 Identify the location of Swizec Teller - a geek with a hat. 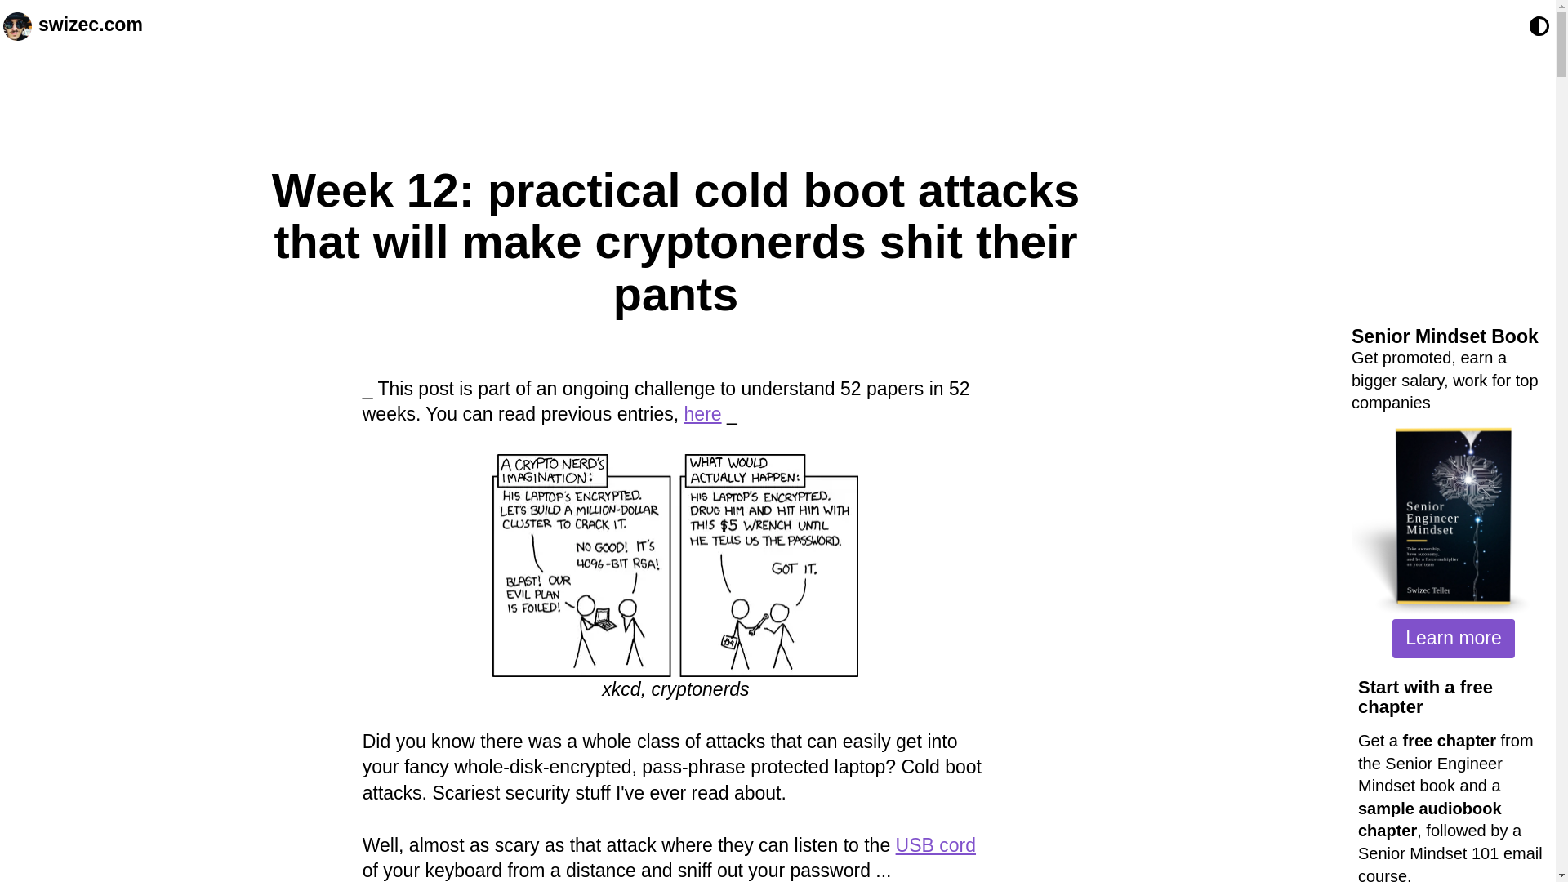
(16, 25).